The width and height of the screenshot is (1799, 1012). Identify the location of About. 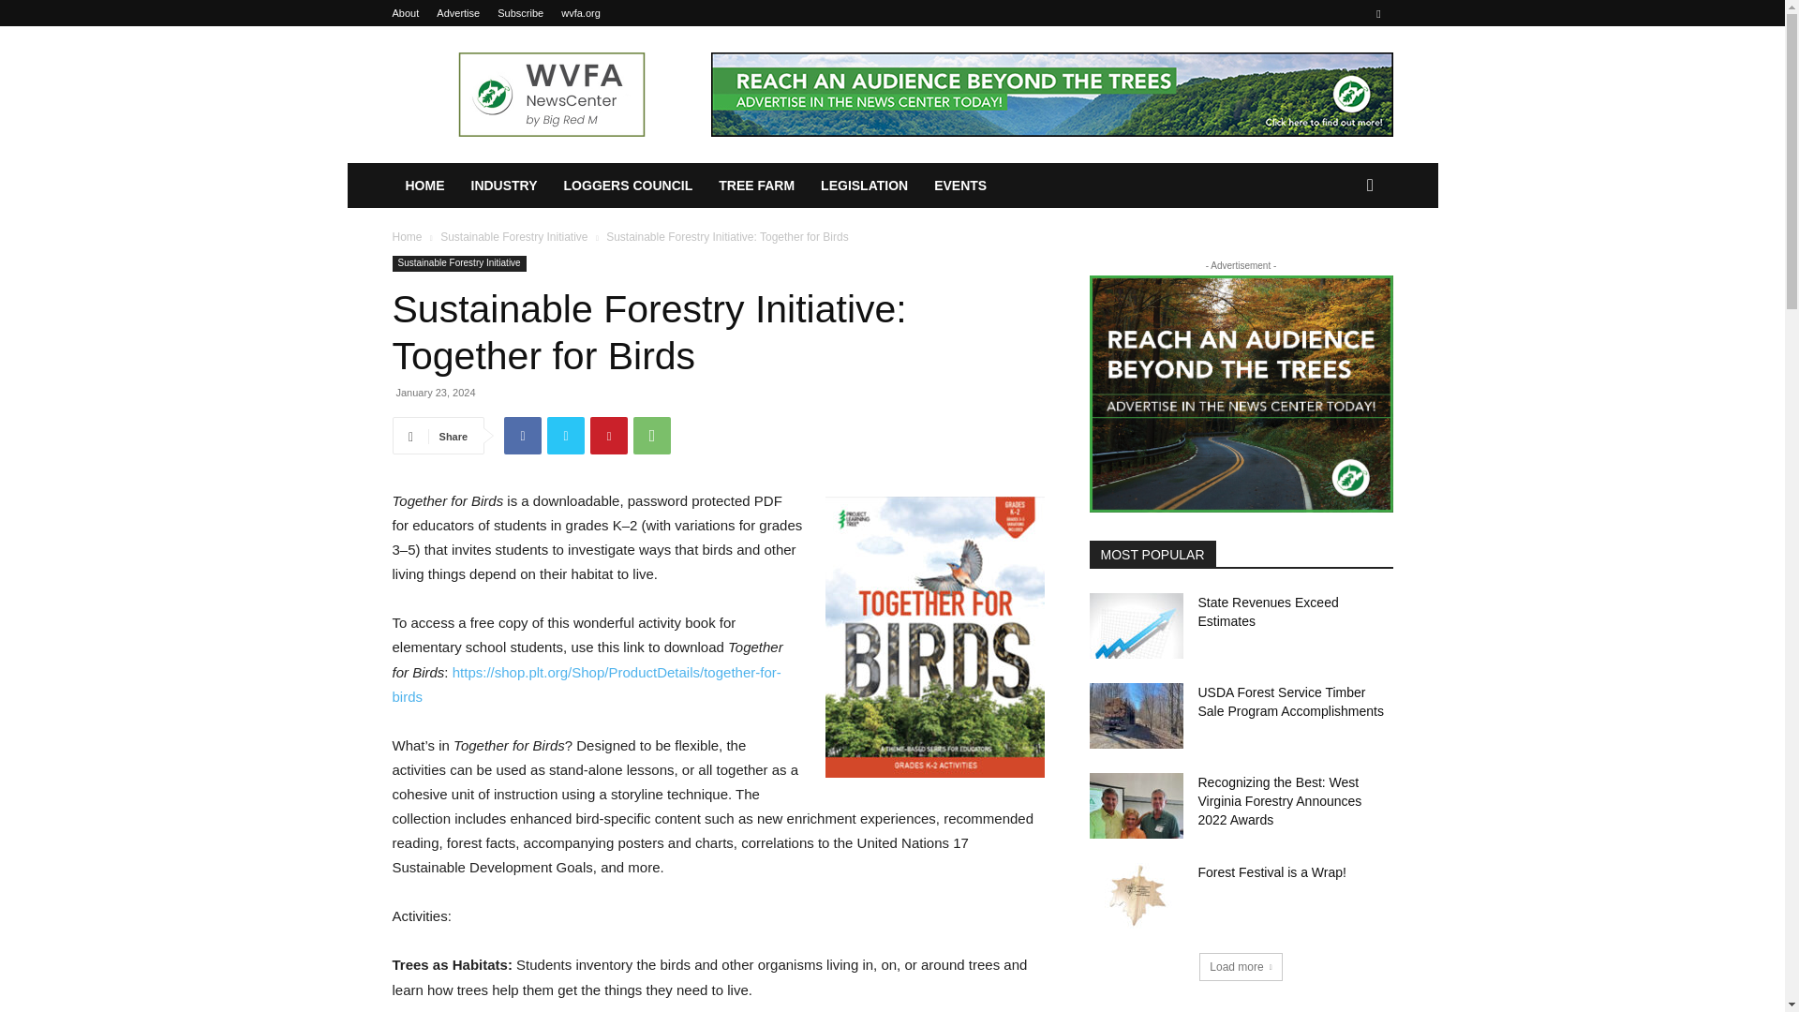
(405, 13).